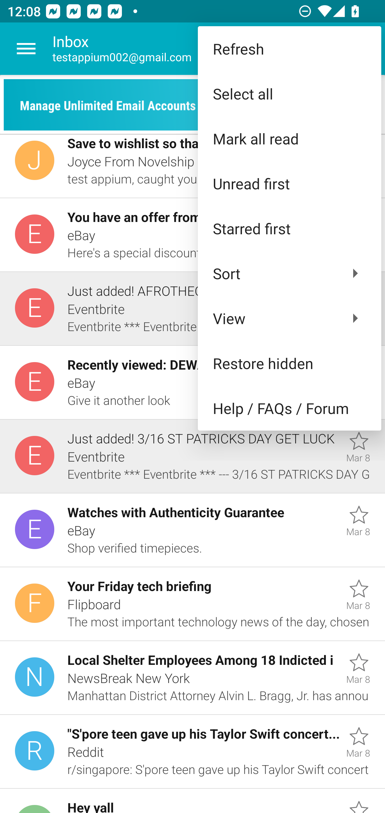 The height and width of the screenshot is (813, 385). Describe the element at coordinates (289, 408) in the screenshot. I see `Help / FAQs / Forum` at that location.